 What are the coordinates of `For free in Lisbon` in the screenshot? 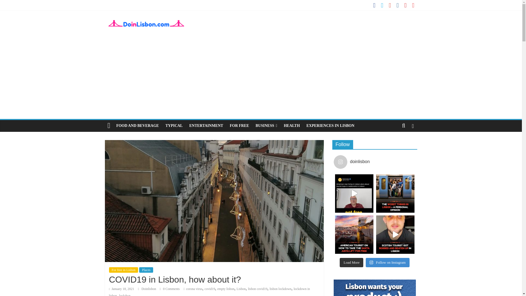 It's located at (123, 270).